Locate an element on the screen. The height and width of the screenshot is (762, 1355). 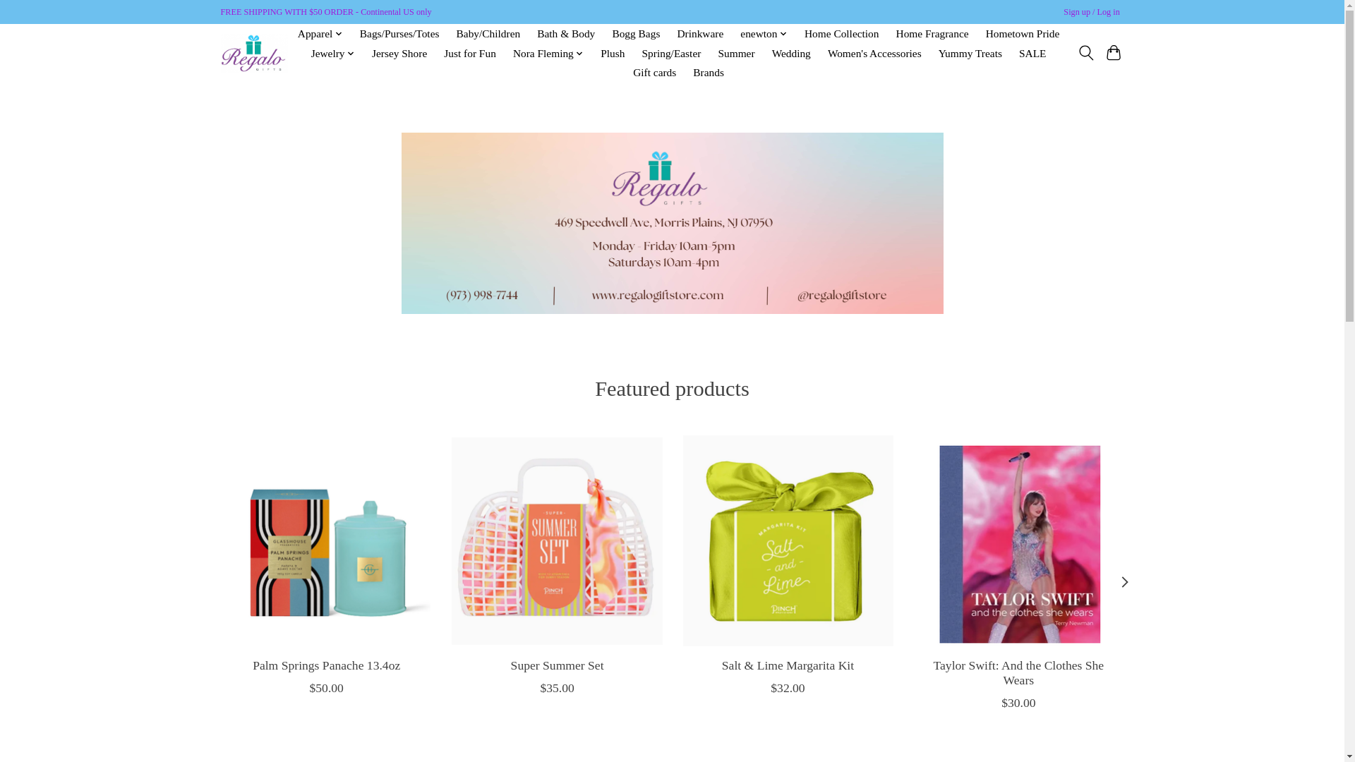
Hometown Pride is located at coordinates (1022, 33).